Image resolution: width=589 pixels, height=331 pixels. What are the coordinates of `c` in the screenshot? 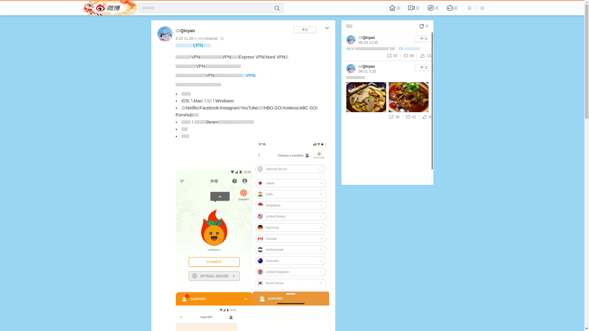 It's located at (327, 29).